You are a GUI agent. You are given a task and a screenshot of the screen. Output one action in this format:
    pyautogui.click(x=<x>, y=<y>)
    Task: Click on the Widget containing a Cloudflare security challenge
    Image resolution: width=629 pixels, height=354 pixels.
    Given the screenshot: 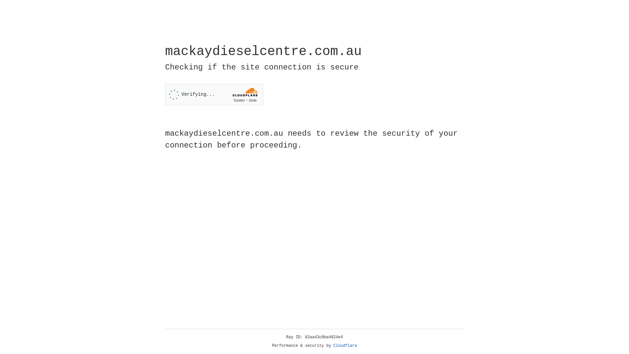 What is the action you would take?
    pyautogui.click(x=214, y=94)
    